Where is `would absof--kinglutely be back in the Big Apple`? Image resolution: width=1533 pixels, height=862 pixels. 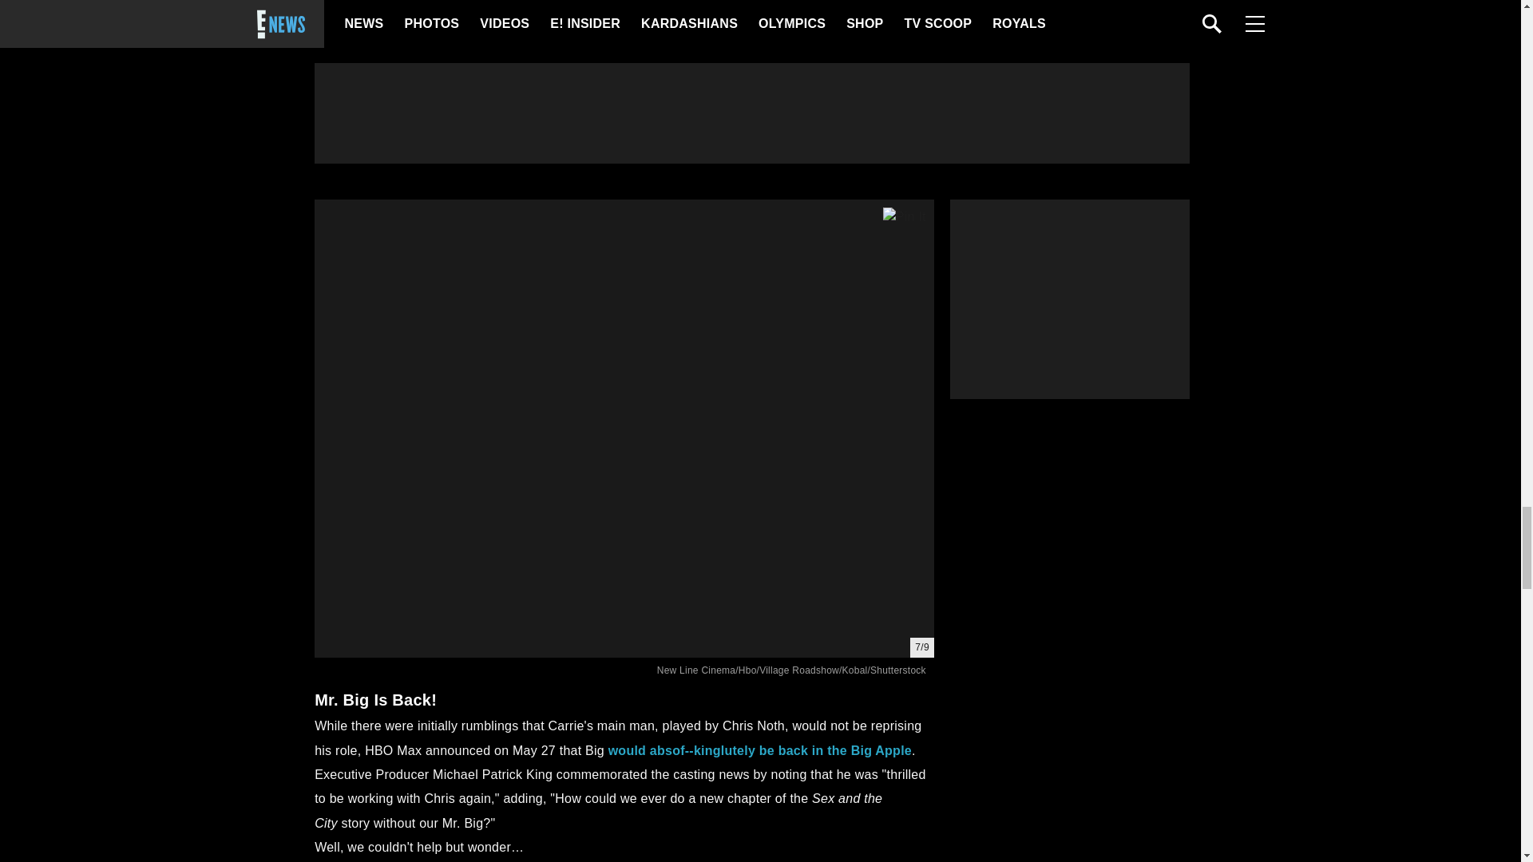 would absof--kinglutely be back in the Big Apple is located at coordinates (760, 750).